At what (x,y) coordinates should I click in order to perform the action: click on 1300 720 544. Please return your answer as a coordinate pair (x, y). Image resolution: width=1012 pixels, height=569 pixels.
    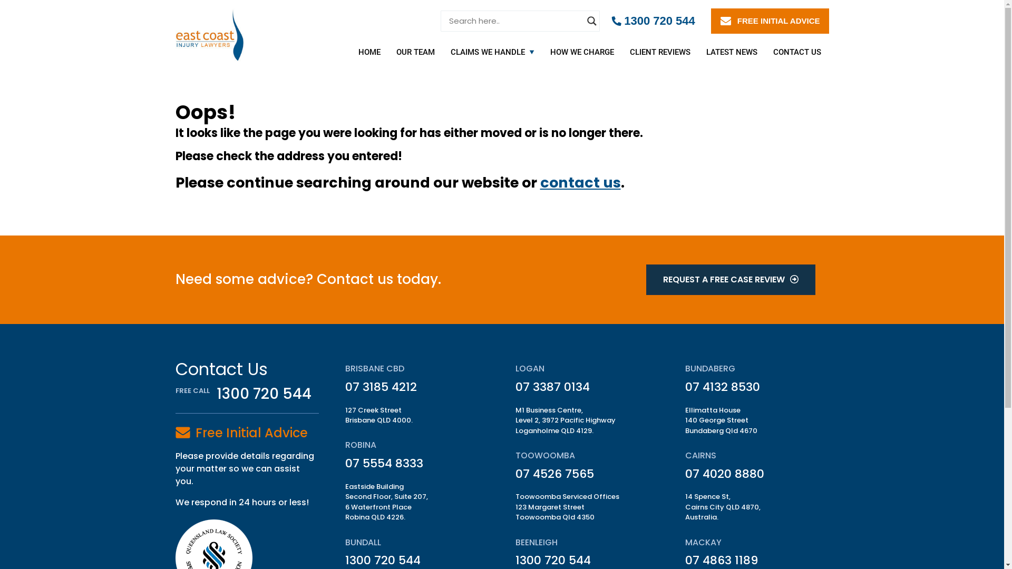
    Looking at the image, I should click on (553, 561).